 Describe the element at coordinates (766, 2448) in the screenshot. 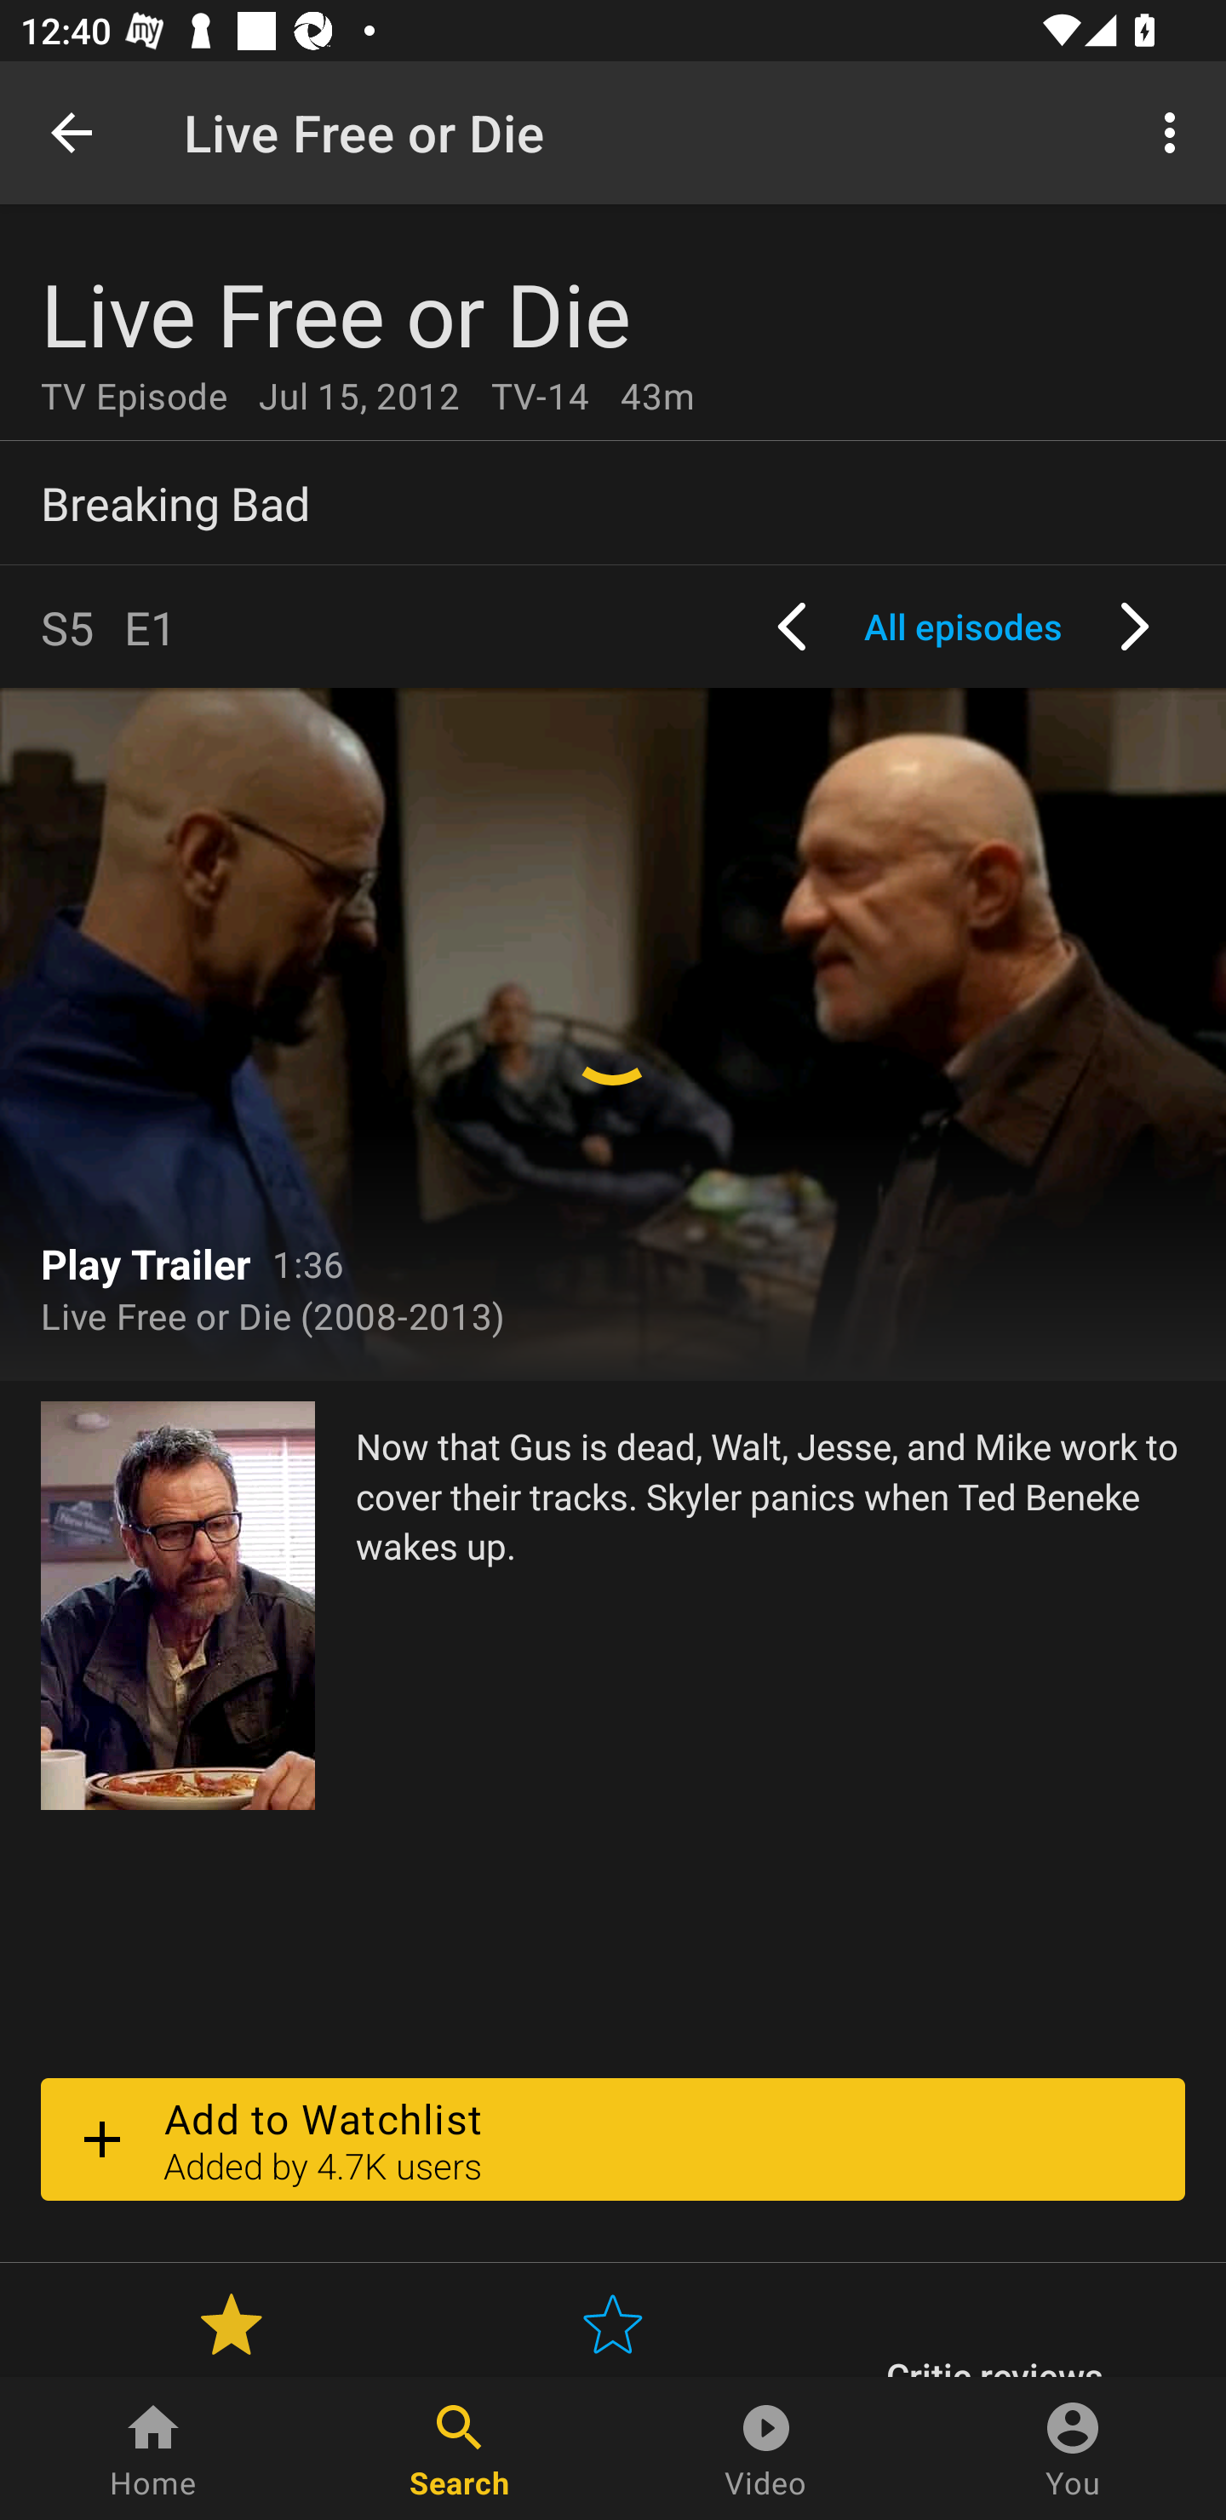

I see `Video` at that location.